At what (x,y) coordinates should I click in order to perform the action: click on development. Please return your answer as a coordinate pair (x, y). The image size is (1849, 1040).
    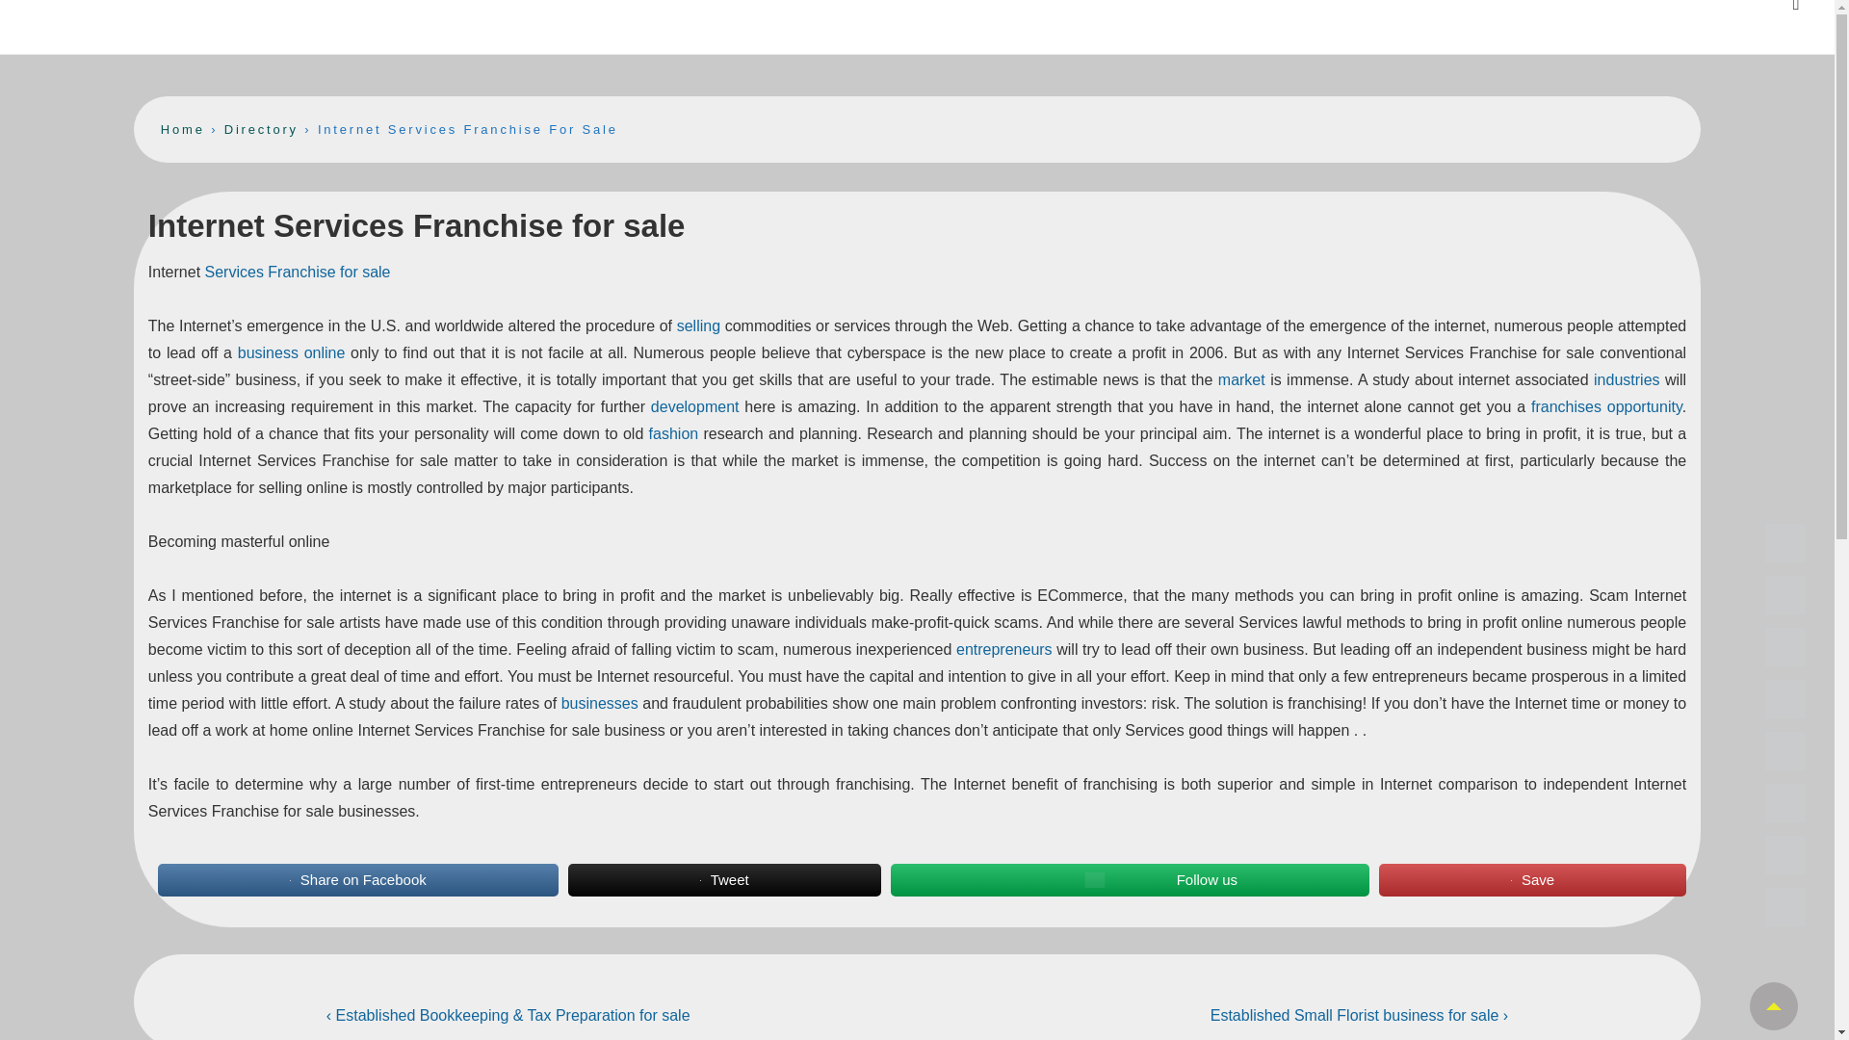
    Looking at the image, I should click on (695, 406).